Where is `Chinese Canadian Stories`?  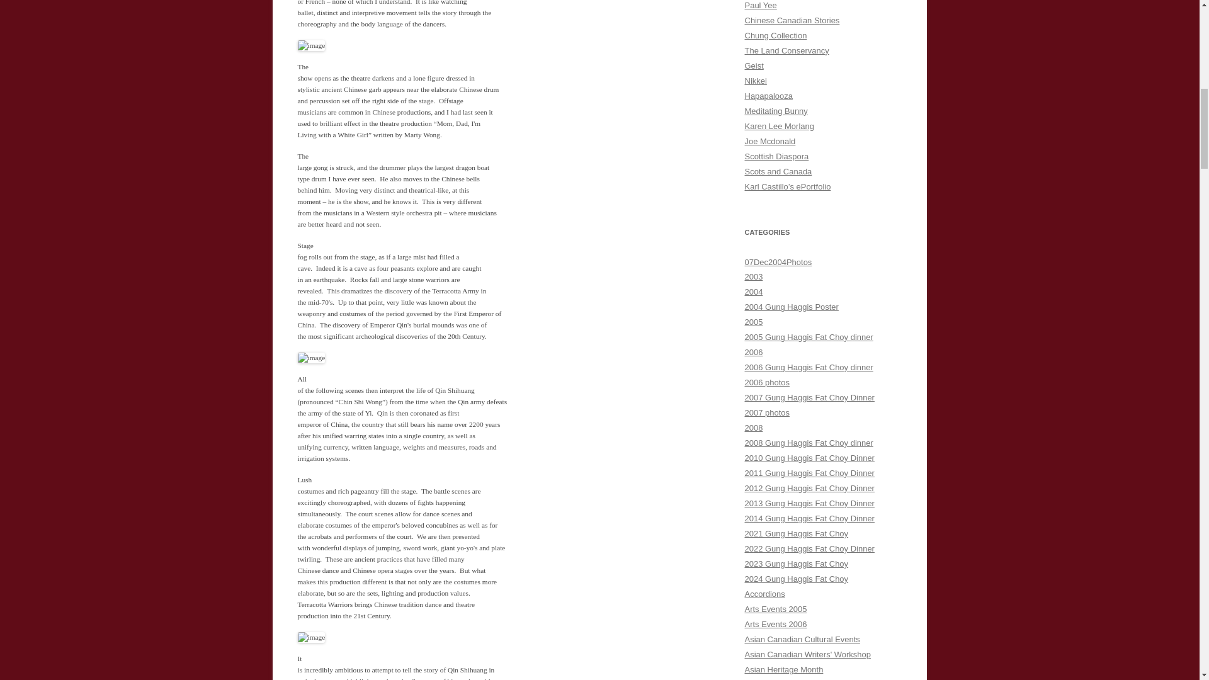
Chinese Canadian Stories is located at coordinates (792, 20).